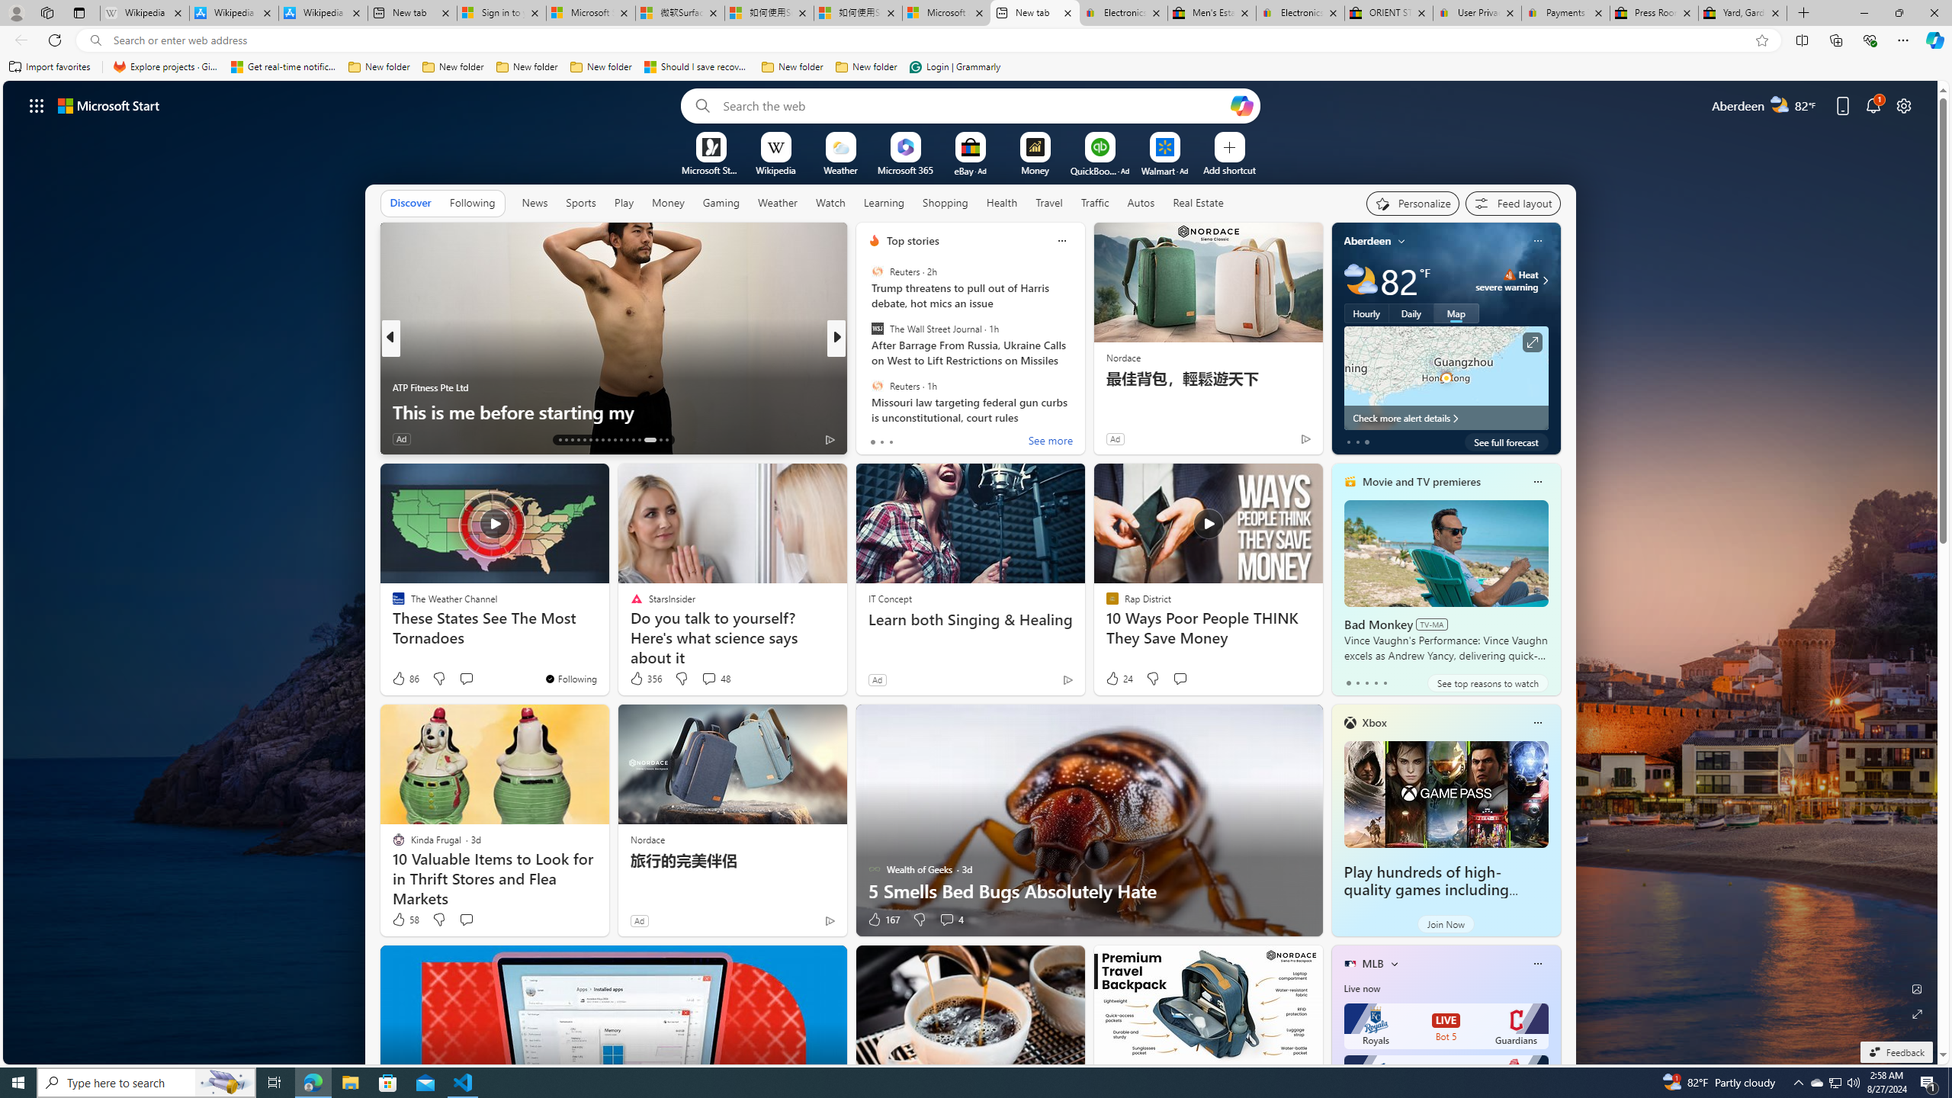 The height and width of the screenshot is (1098, 1952). What do you see at coordinates (666, 440) in the screenshot?
I see `AutomationID: tab-29` at bounding box center [666, 440].